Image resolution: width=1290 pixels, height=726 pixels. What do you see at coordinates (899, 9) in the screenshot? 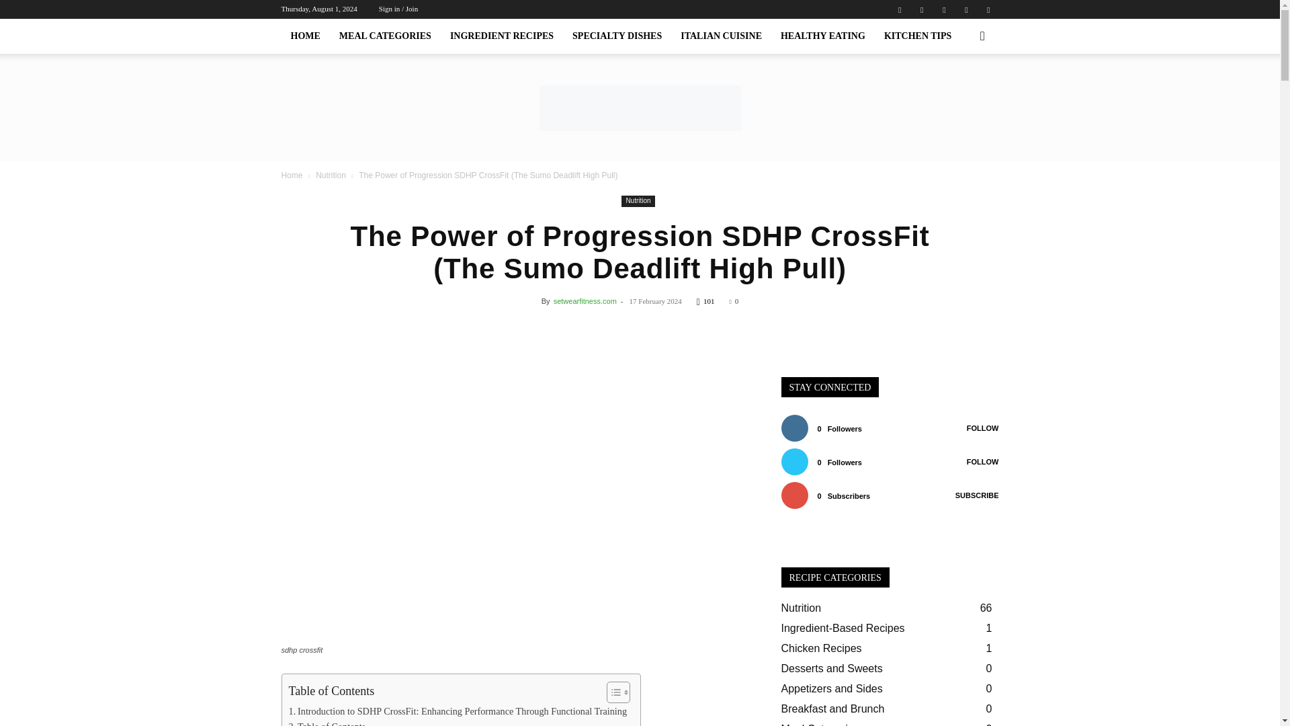
I see `Evernote` at bounding box center [899, 9].